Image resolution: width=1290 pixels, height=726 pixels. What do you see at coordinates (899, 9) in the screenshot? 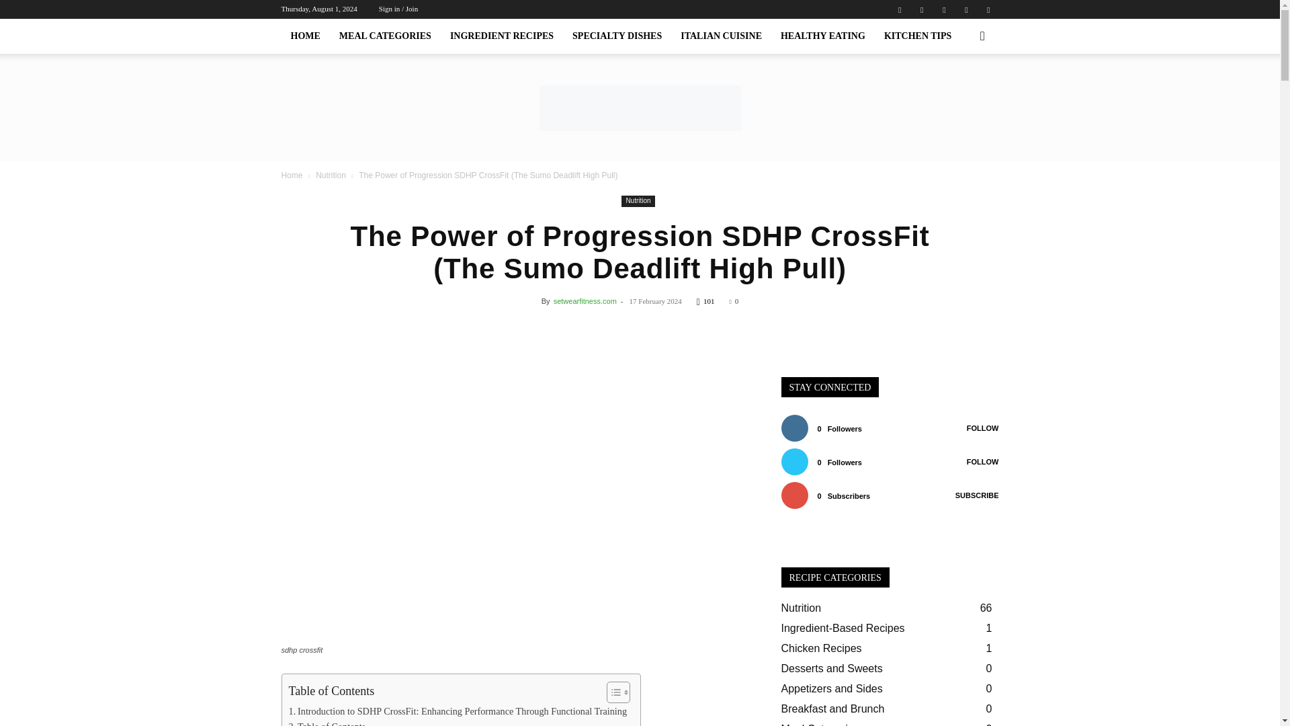
I see `Evernote` at bounding box center [899, 9].